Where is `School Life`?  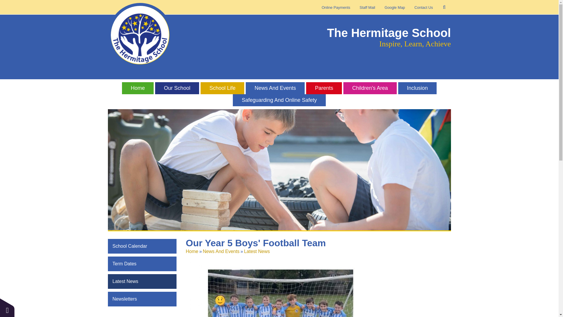 School Life is located at coordinates (222, 89).